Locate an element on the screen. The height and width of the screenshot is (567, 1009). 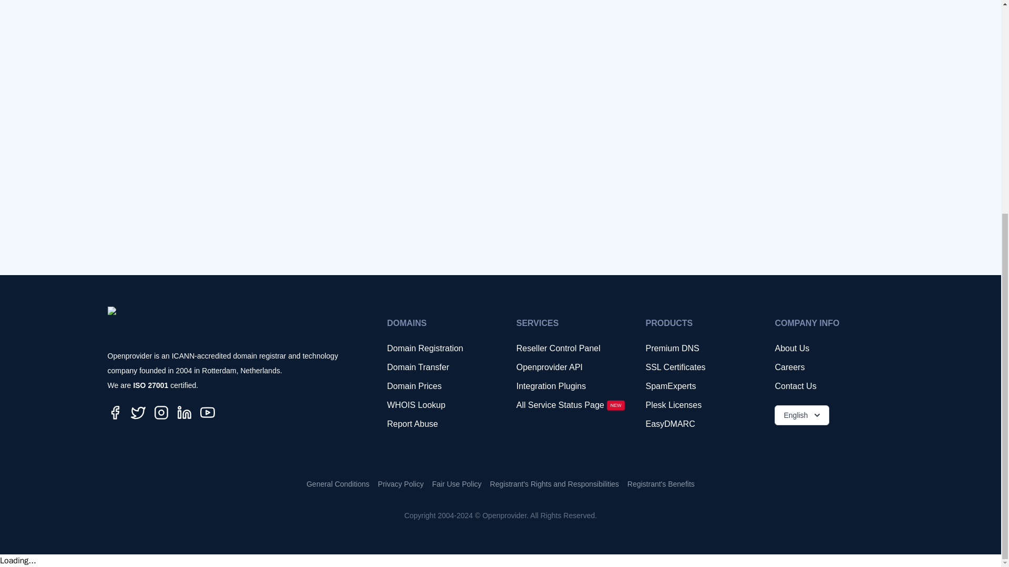
About Us is located at coordinates (829, 349).